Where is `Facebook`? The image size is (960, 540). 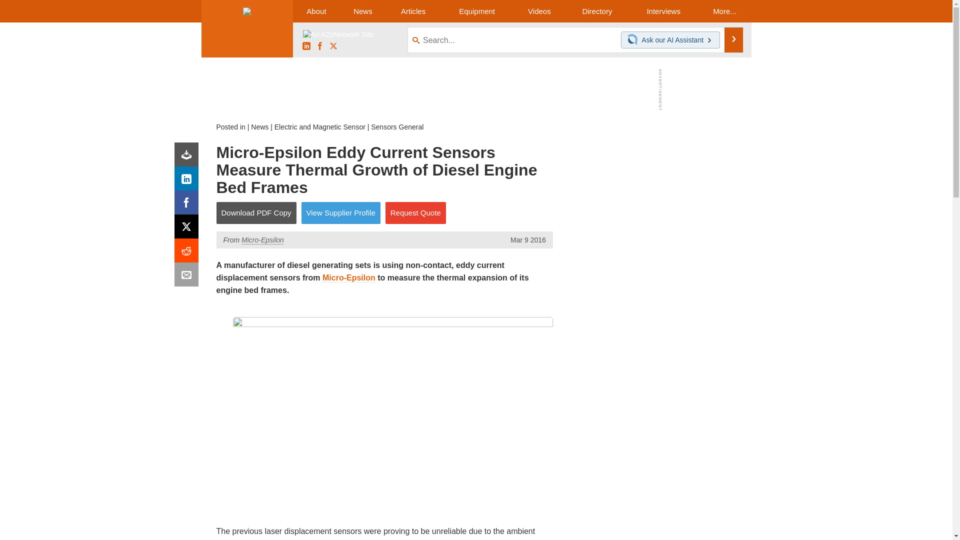
Facebook is located at coordinates (320, 46).